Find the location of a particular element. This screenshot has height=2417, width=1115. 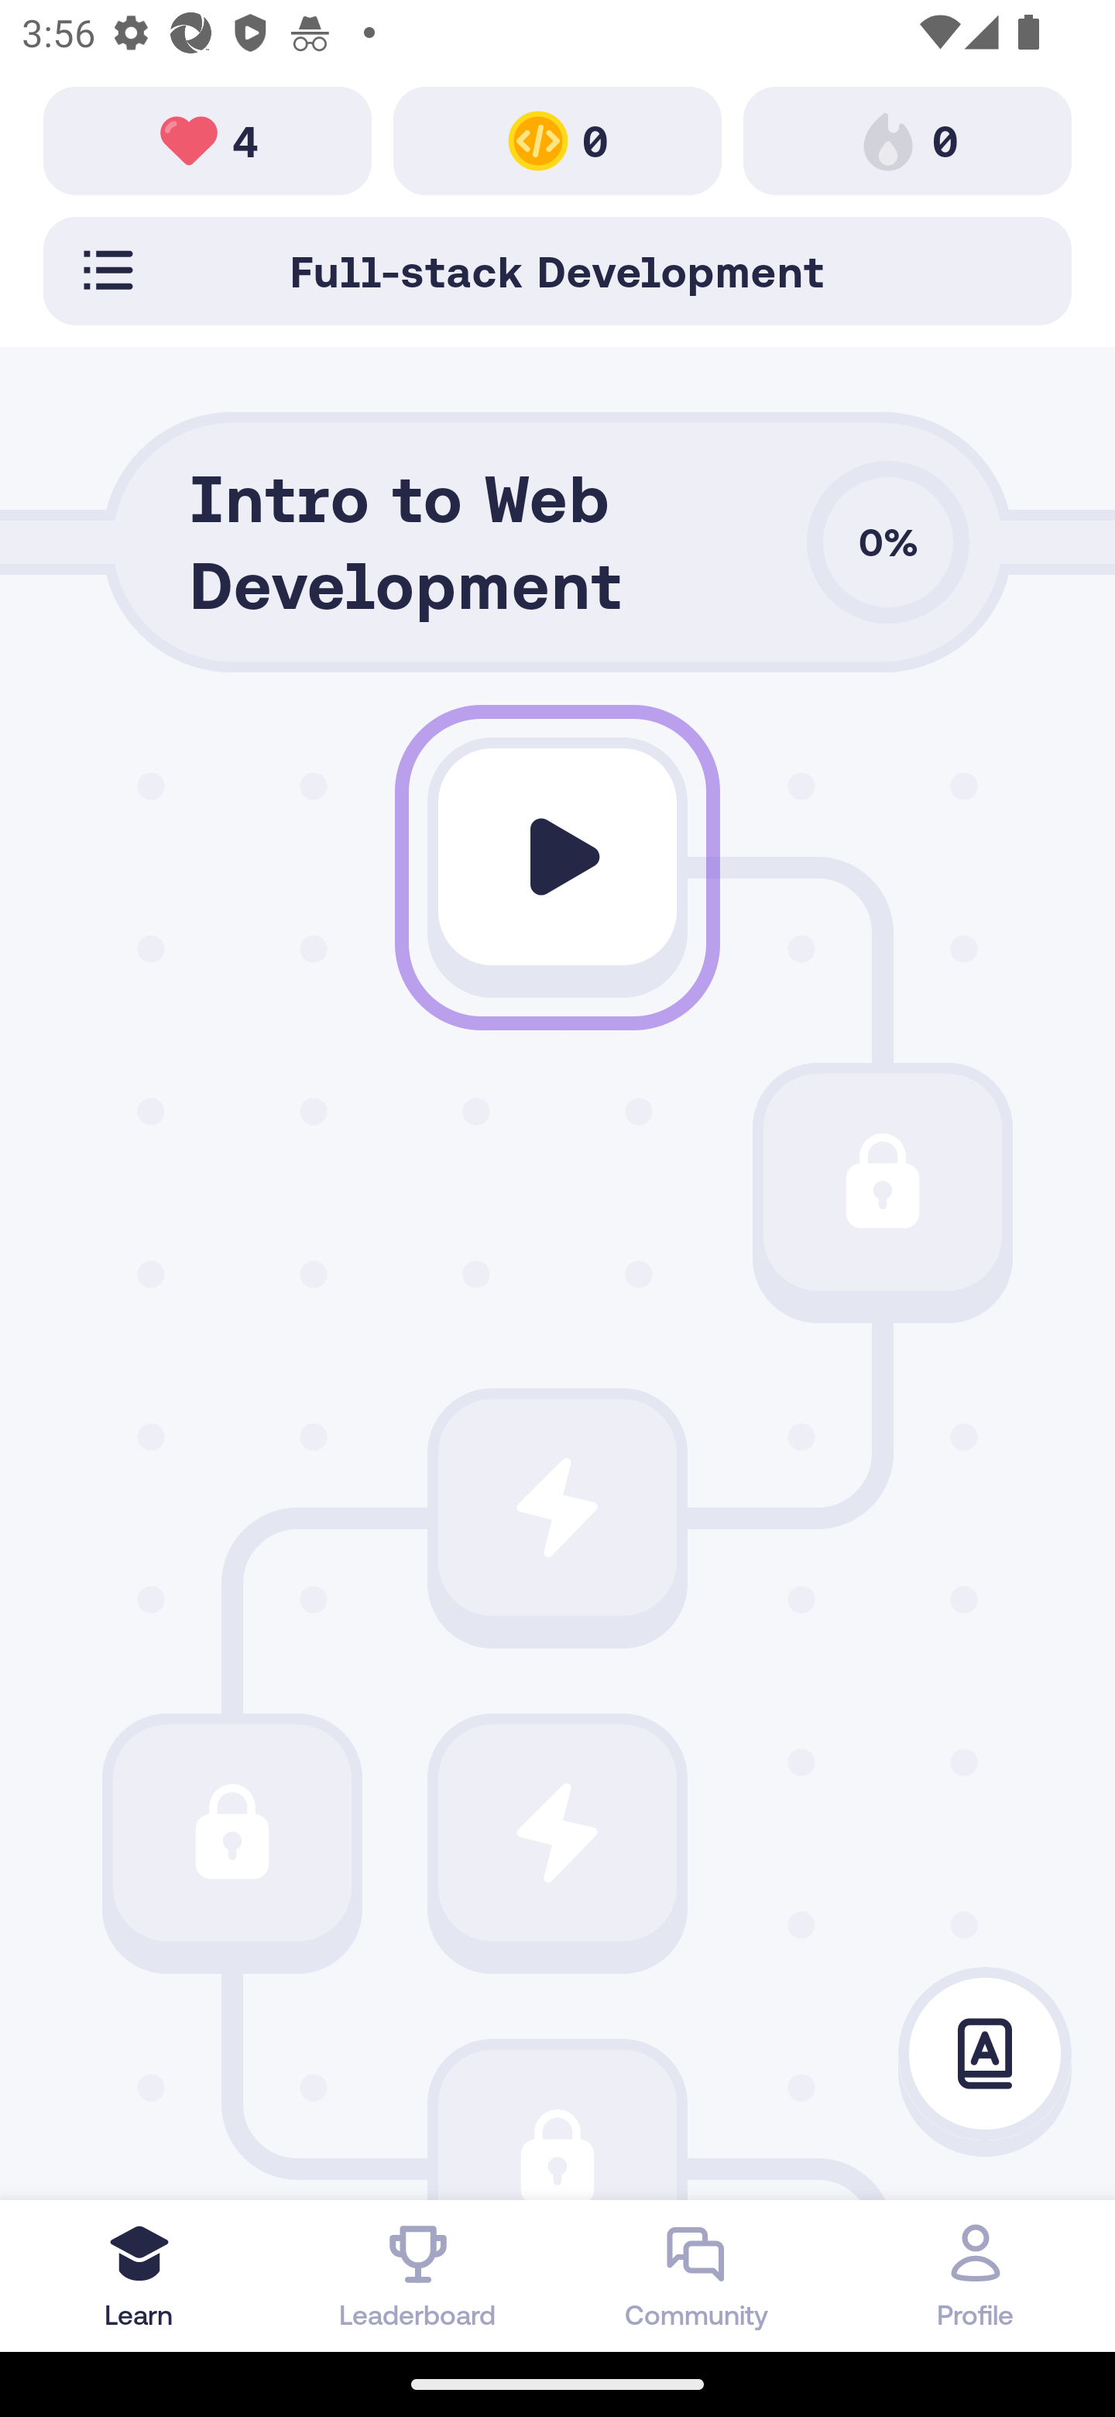

Path Toolbar Image 0 is located at coordinates (557, 139).